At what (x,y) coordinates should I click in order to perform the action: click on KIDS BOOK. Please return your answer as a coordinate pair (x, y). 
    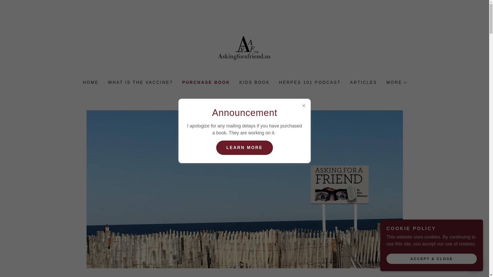
    Looking at the image, I should click on (254, 83).